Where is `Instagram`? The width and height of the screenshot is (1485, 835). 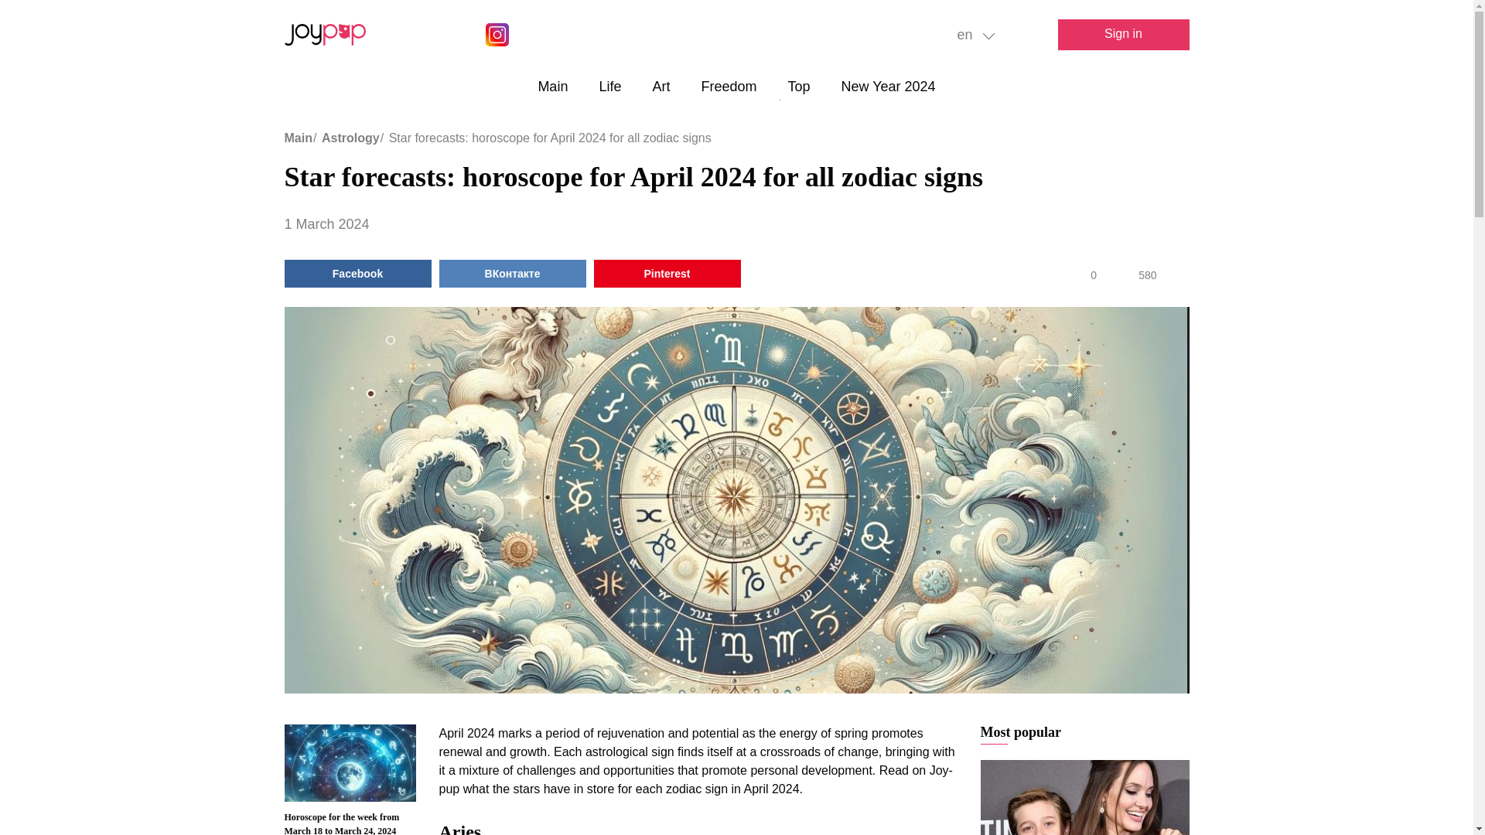 Instagram is located at coordinates (497, 35).